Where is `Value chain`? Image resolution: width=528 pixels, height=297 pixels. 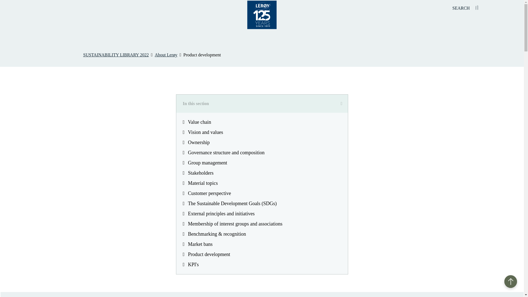 Value chain is located at coordinates (262, 122).